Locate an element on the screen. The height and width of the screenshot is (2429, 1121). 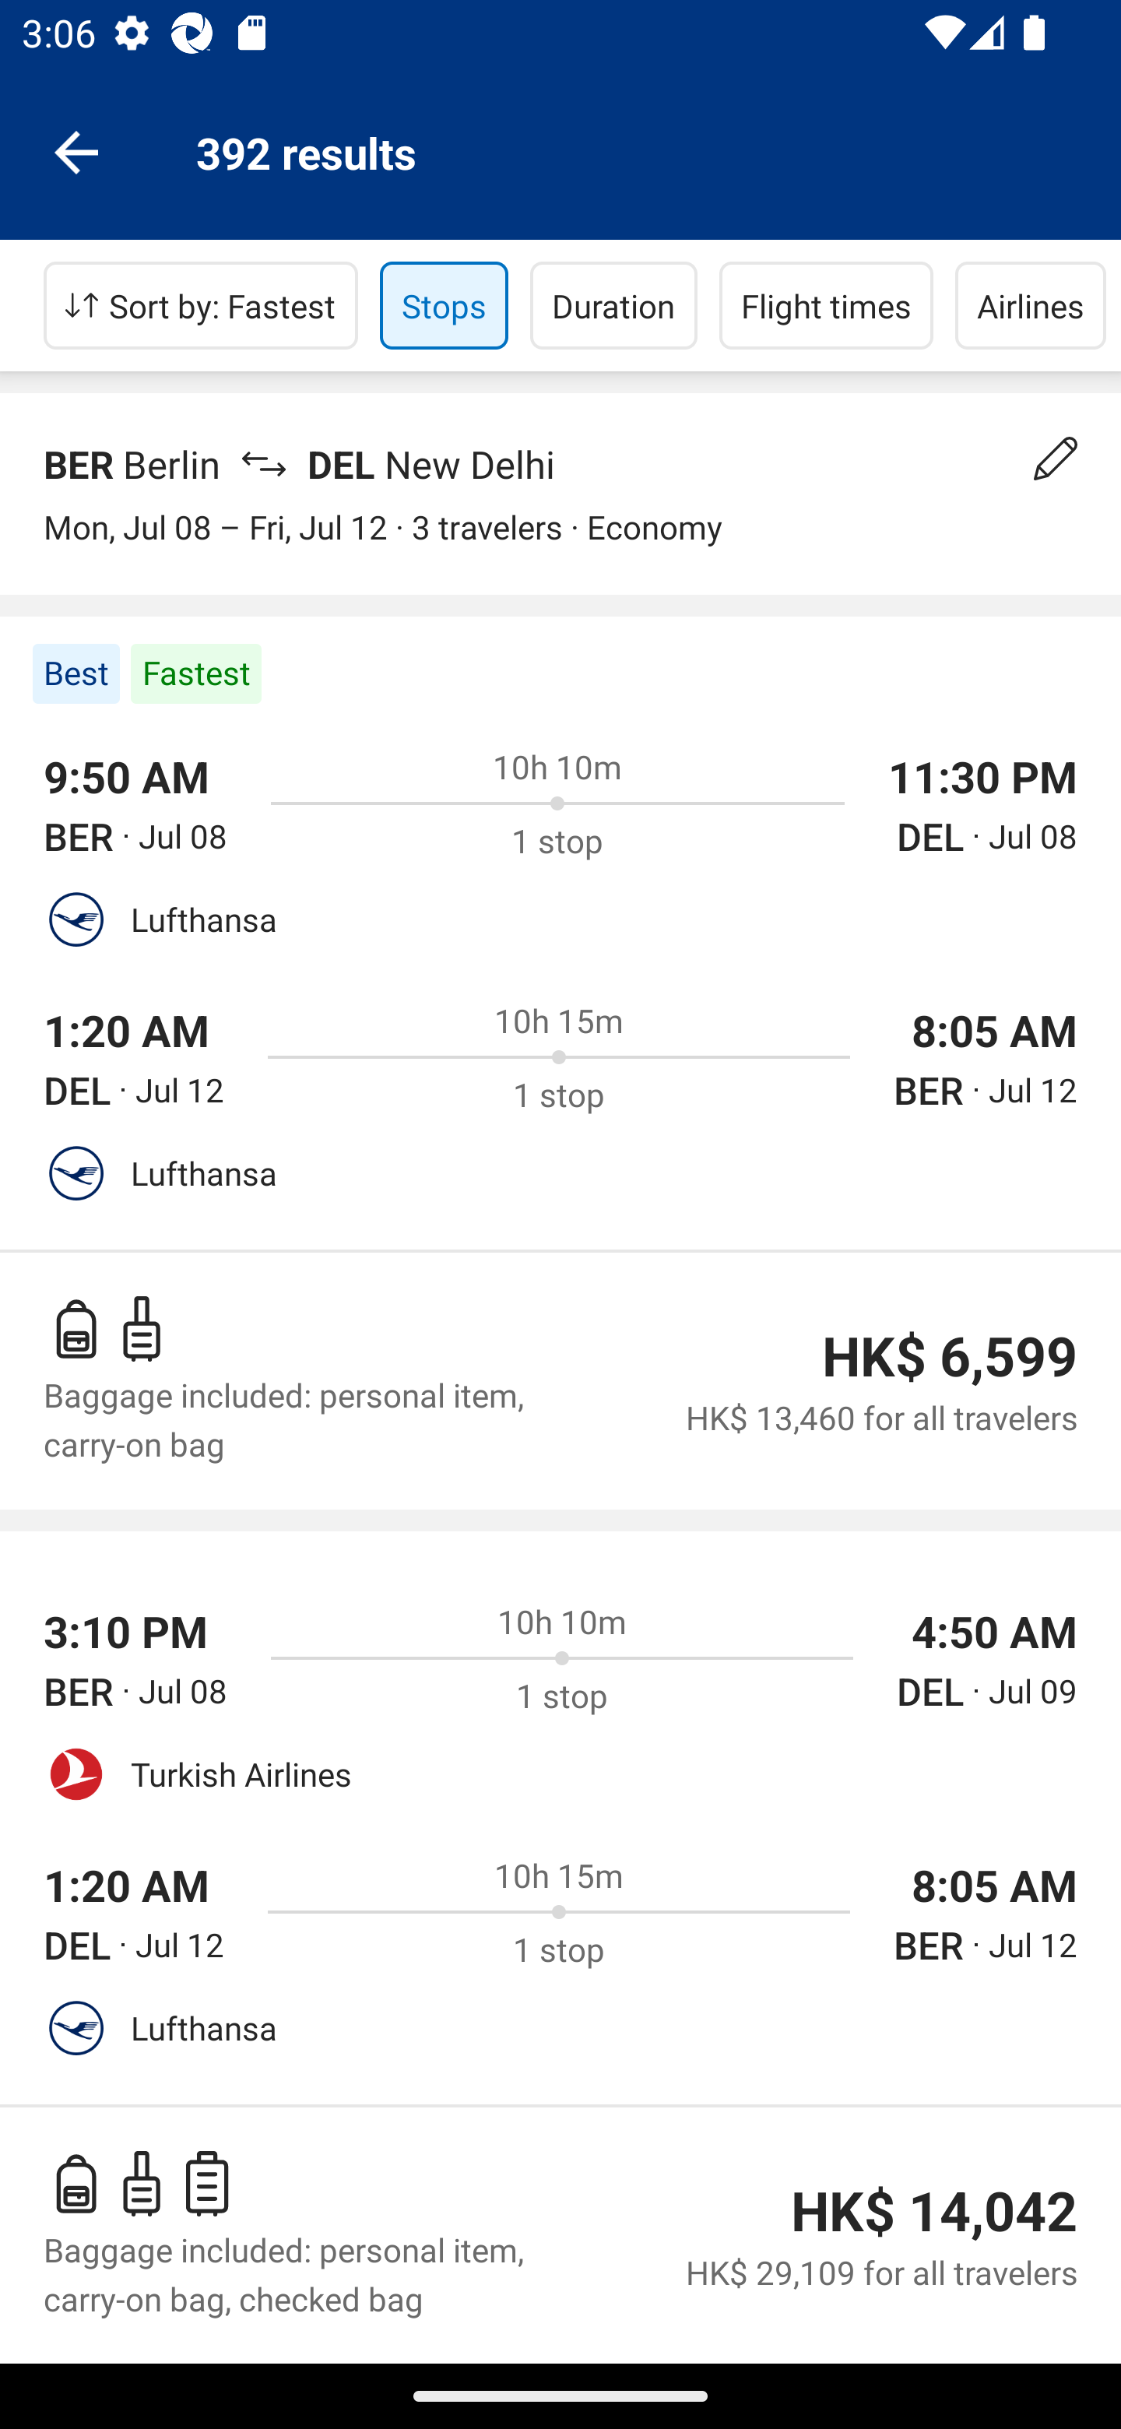
Duration is located at coordinates (613, 305).